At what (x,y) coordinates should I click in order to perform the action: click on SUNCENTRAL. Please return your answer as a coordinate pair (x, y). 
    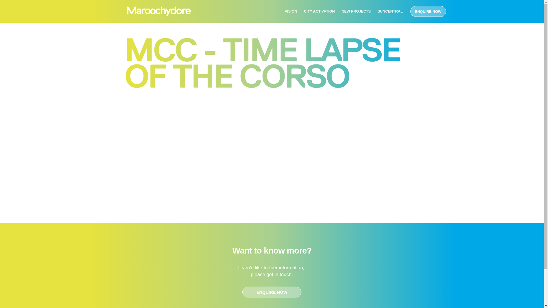
    Looking at the image, I should click on (390, 11).